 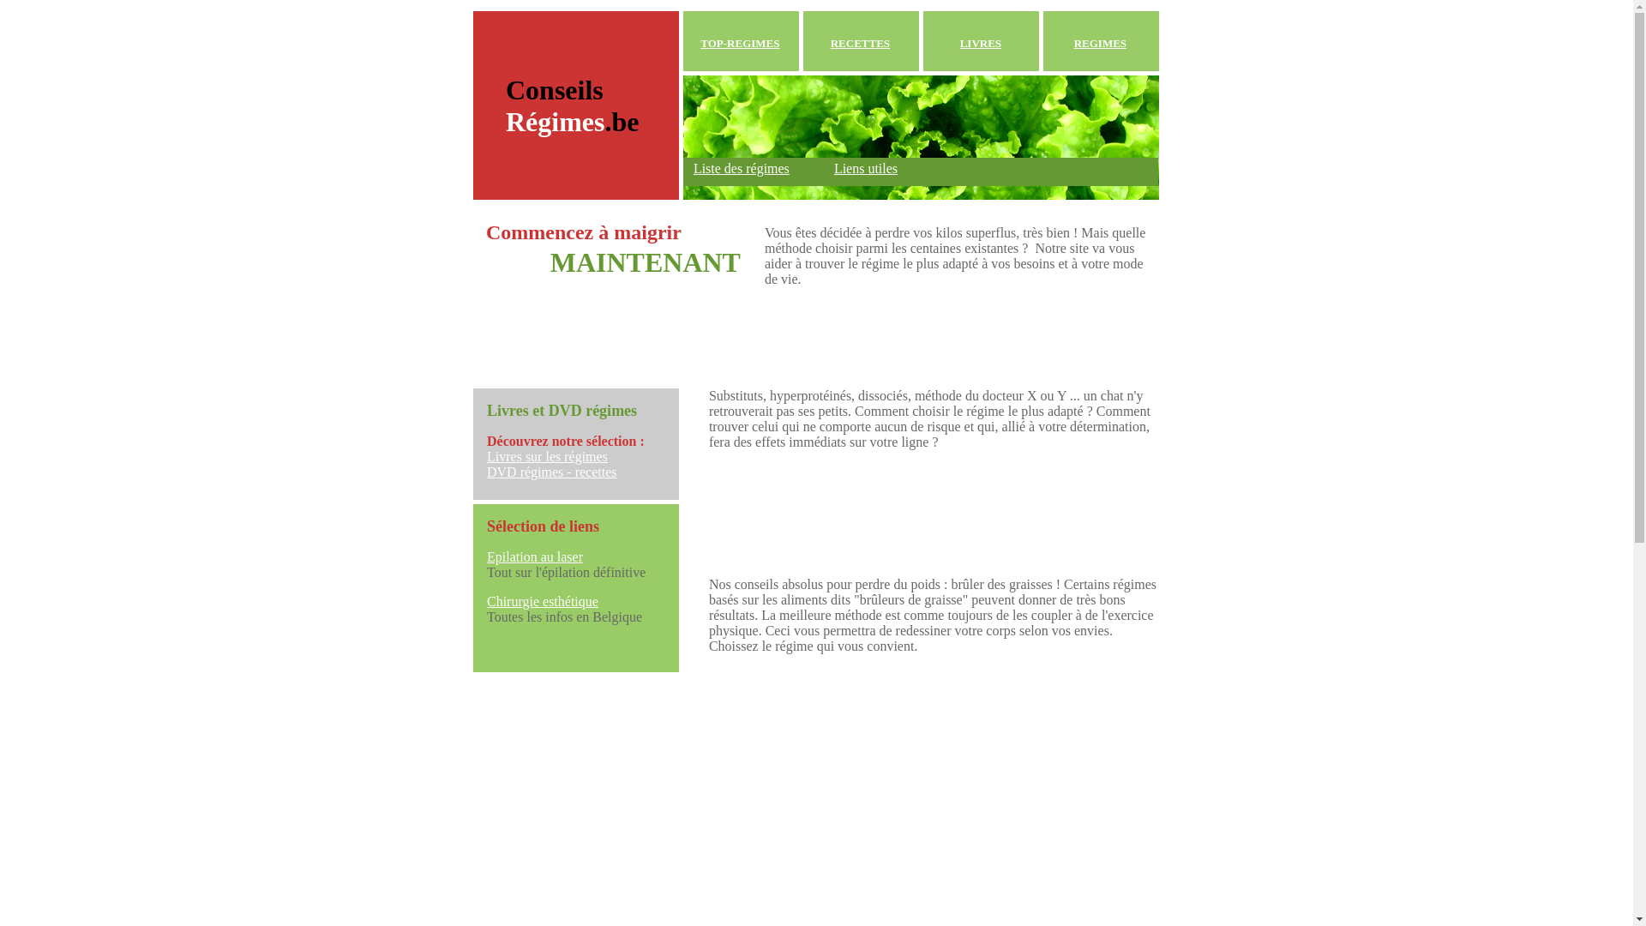 I want to click on TOP-REGIMES, so click(x=740, y=43).